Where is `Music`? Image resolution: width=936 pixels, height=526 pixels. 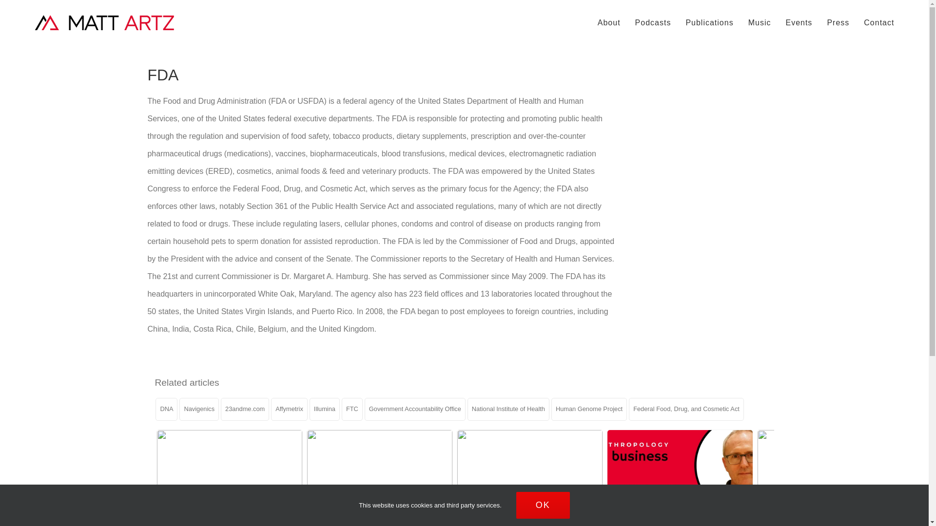 Music is located at coordinates (760, 22).